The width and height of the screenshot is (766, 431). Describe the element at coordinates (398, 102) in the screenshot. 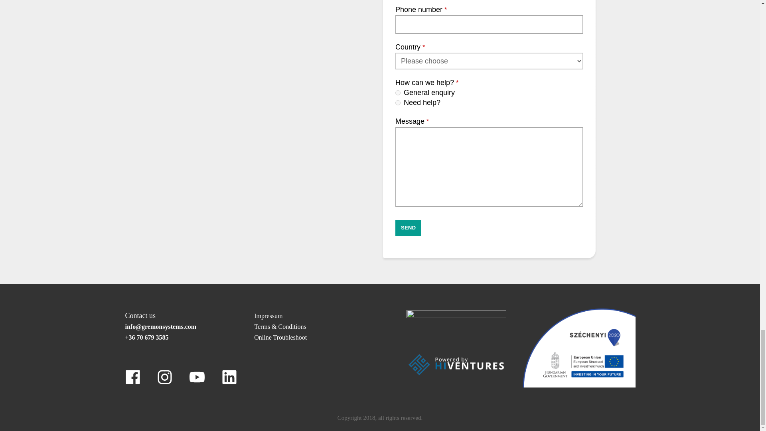

I see `Need help?` at that location.